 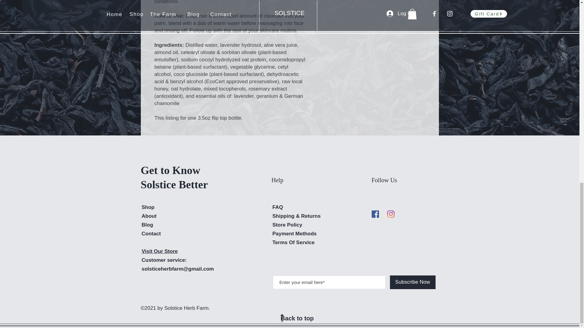 I want to click on Visit Our Store, so click(x=160, y=251).